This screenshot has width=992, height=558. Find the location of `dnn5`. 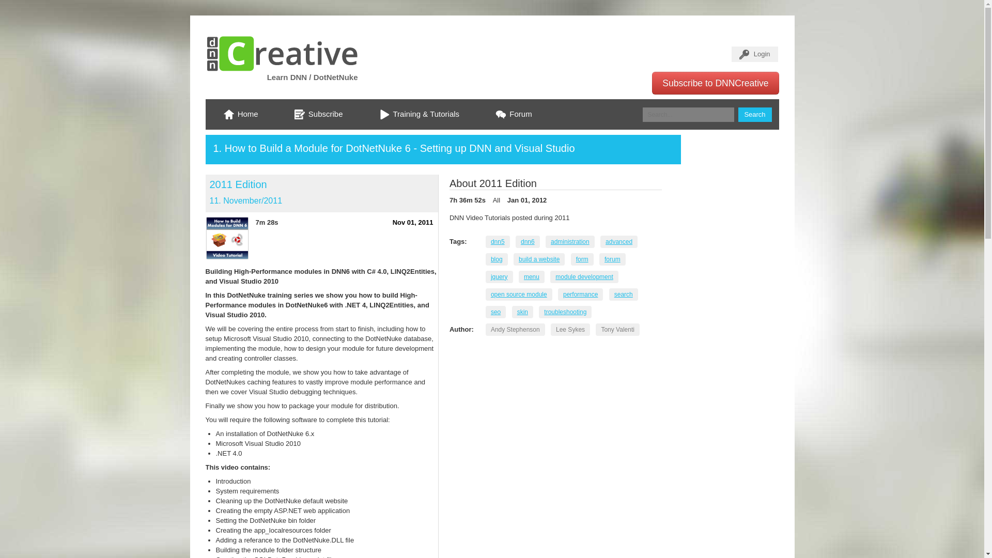

dnn5 is located at coordinates (498, 241).